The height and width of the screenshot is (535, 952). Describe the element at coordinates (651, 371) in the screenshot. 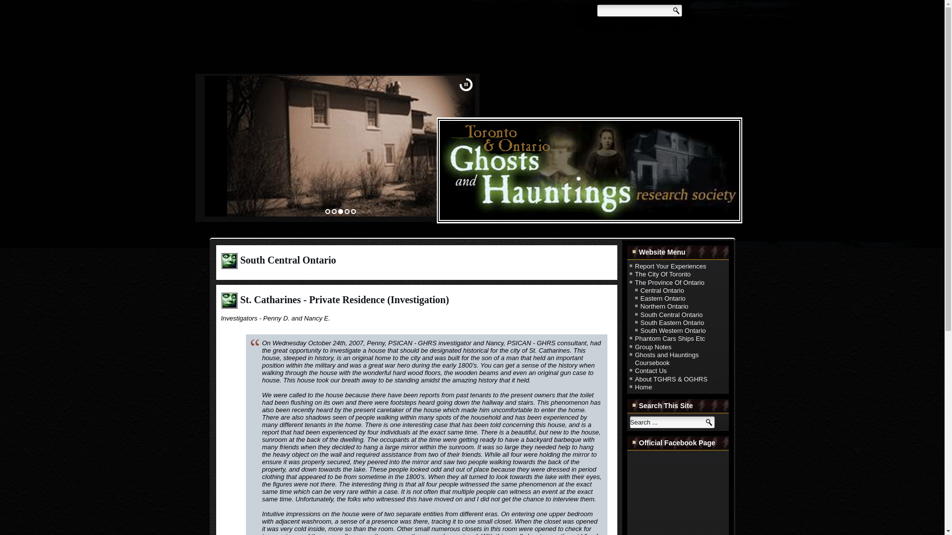

I see `Contact Us` at that location.